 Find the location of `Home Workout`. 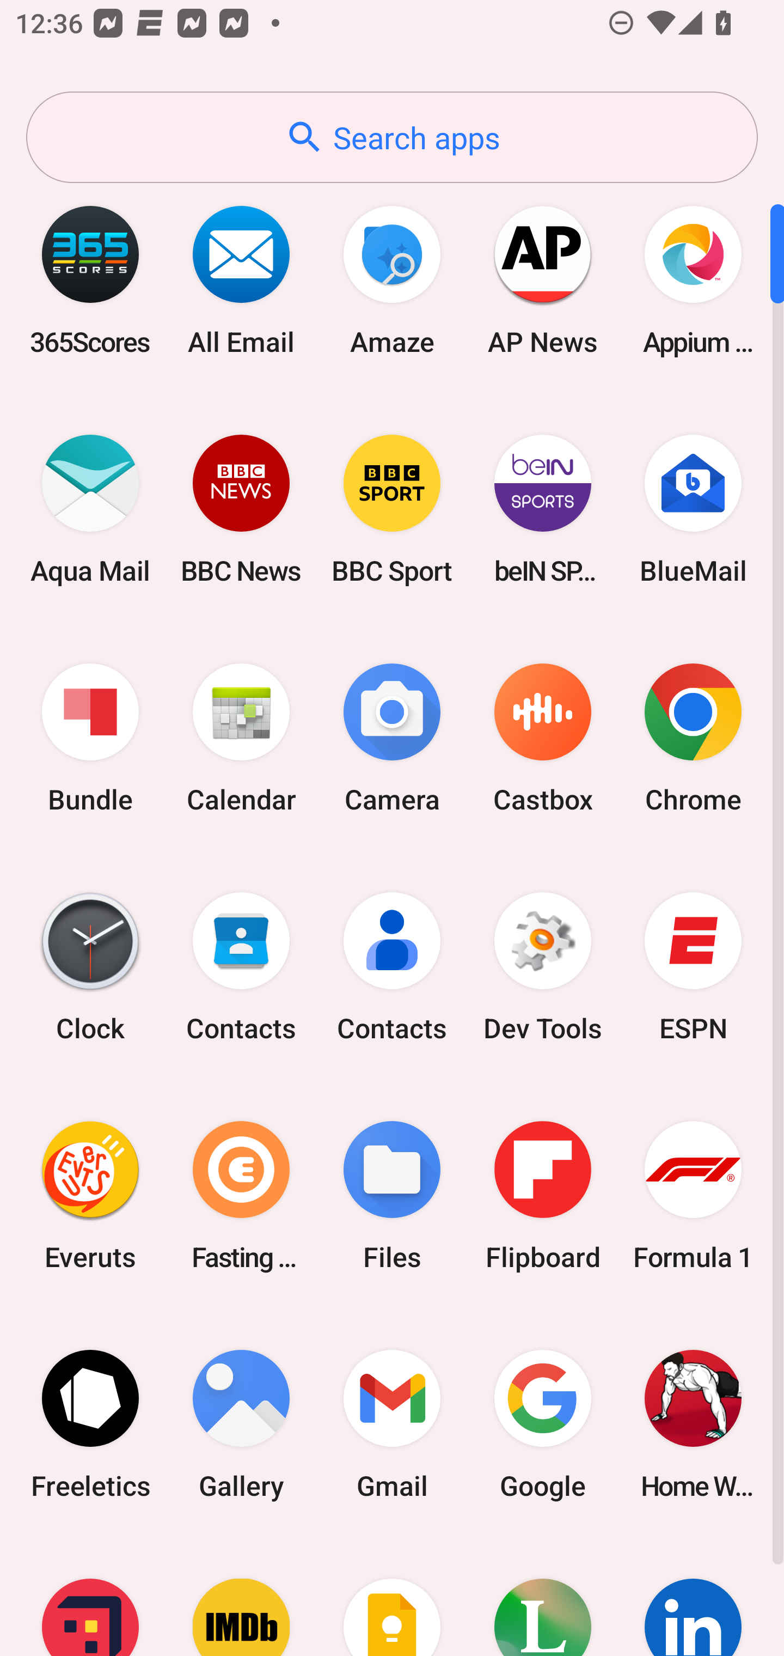

Home Workout is located at coordinates (693, 1424).